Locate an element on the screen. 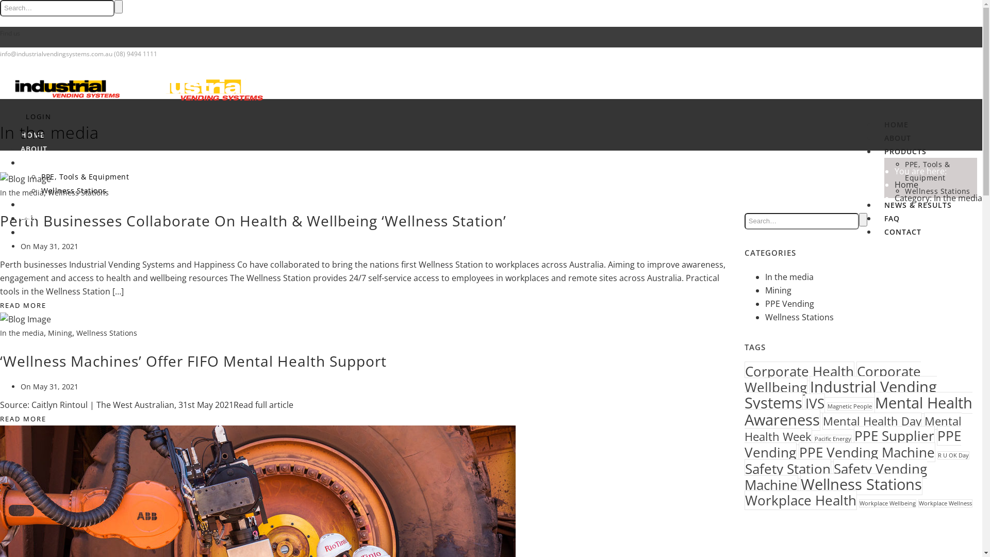  CONTACT is located at coordinates (903, 232).